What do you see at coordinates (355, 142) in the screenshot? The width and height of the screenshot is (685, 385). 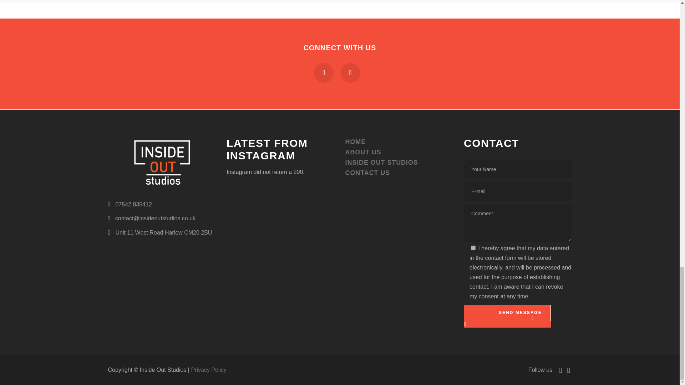 I see `HOME` at bounding box center [355, 142].